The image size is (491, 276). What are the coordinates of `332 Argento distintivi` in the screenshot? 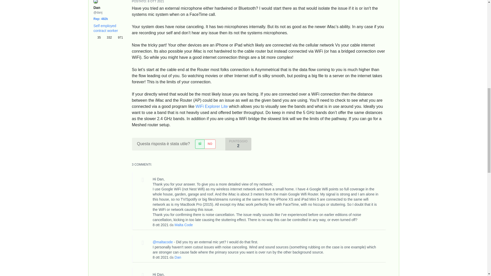 It's located at (108, 38).